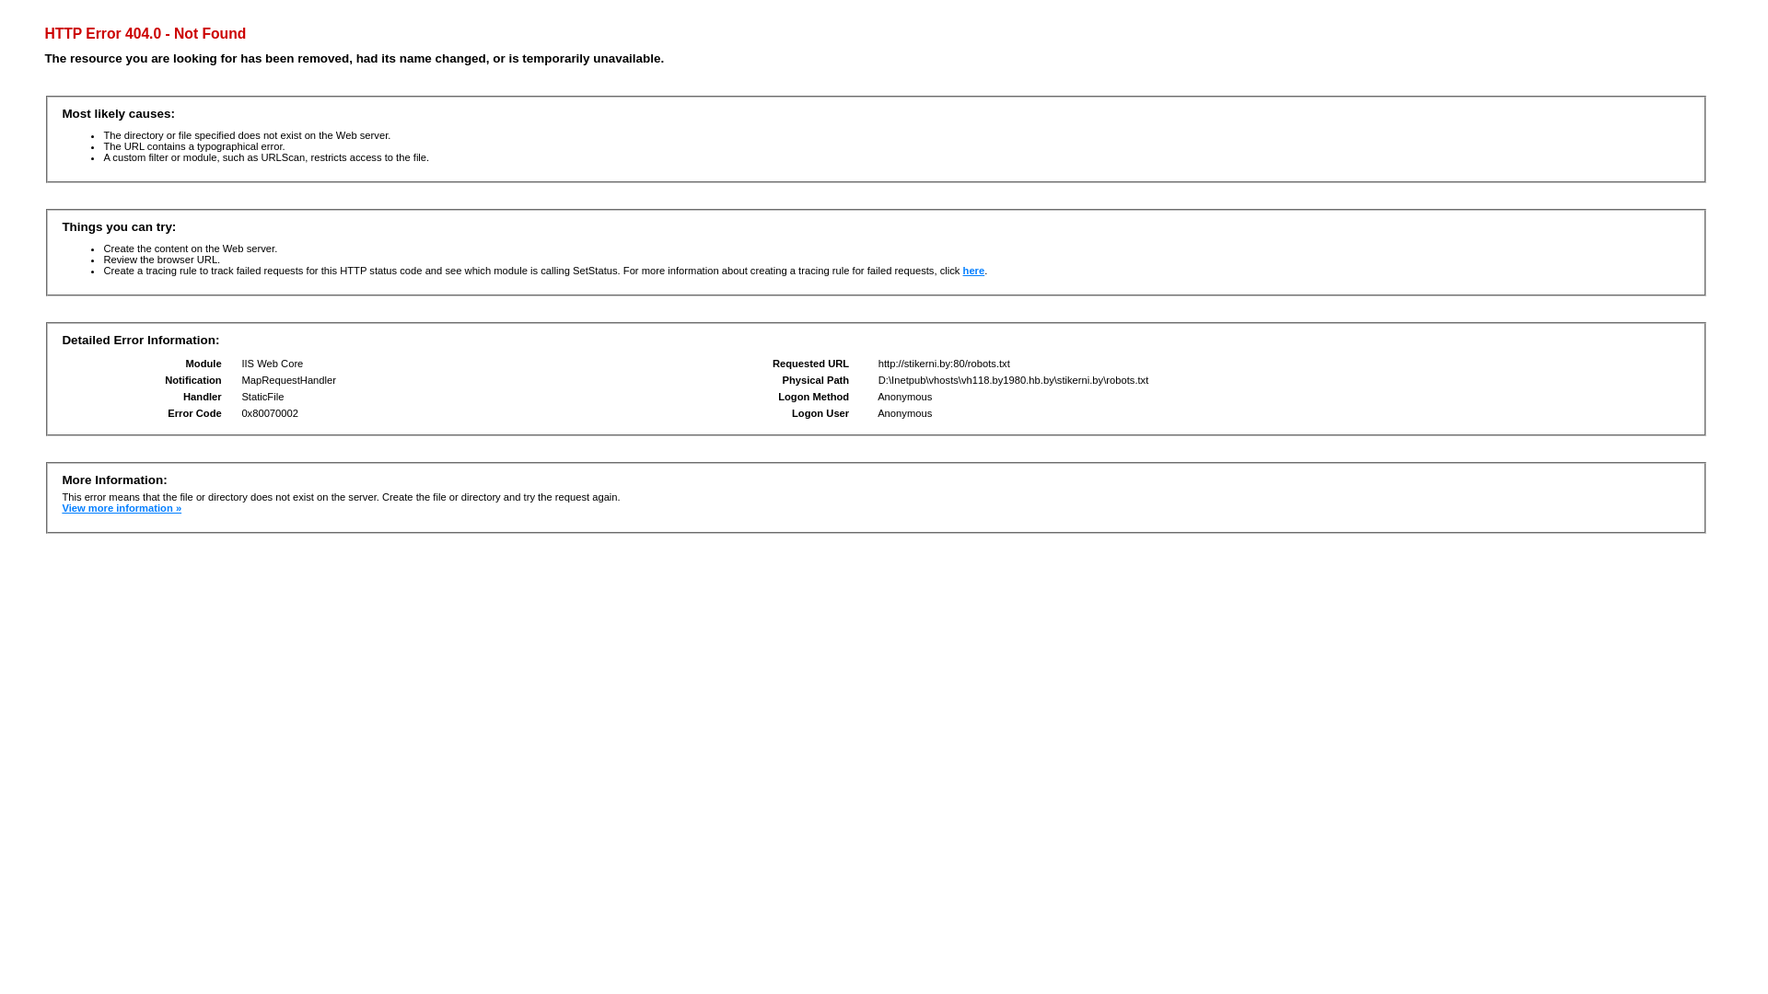 This screenshot has width=1768, height=994. What do you see at coordinates (974, 271) in the screenshot?
I see `here` at bounding box center [974, 271].